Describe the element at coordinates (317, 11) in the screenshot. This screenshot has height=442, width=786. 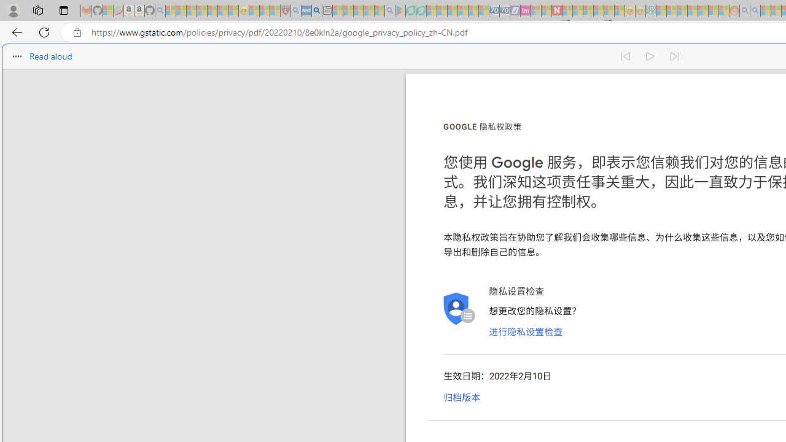
I see `utah sues federal government - Search` at that location.